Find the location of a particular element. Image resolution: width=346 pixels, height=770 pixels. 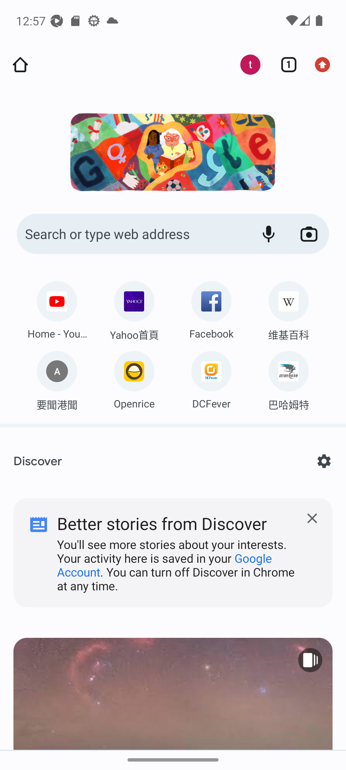

DCFever is located at coordinates (211, 378).